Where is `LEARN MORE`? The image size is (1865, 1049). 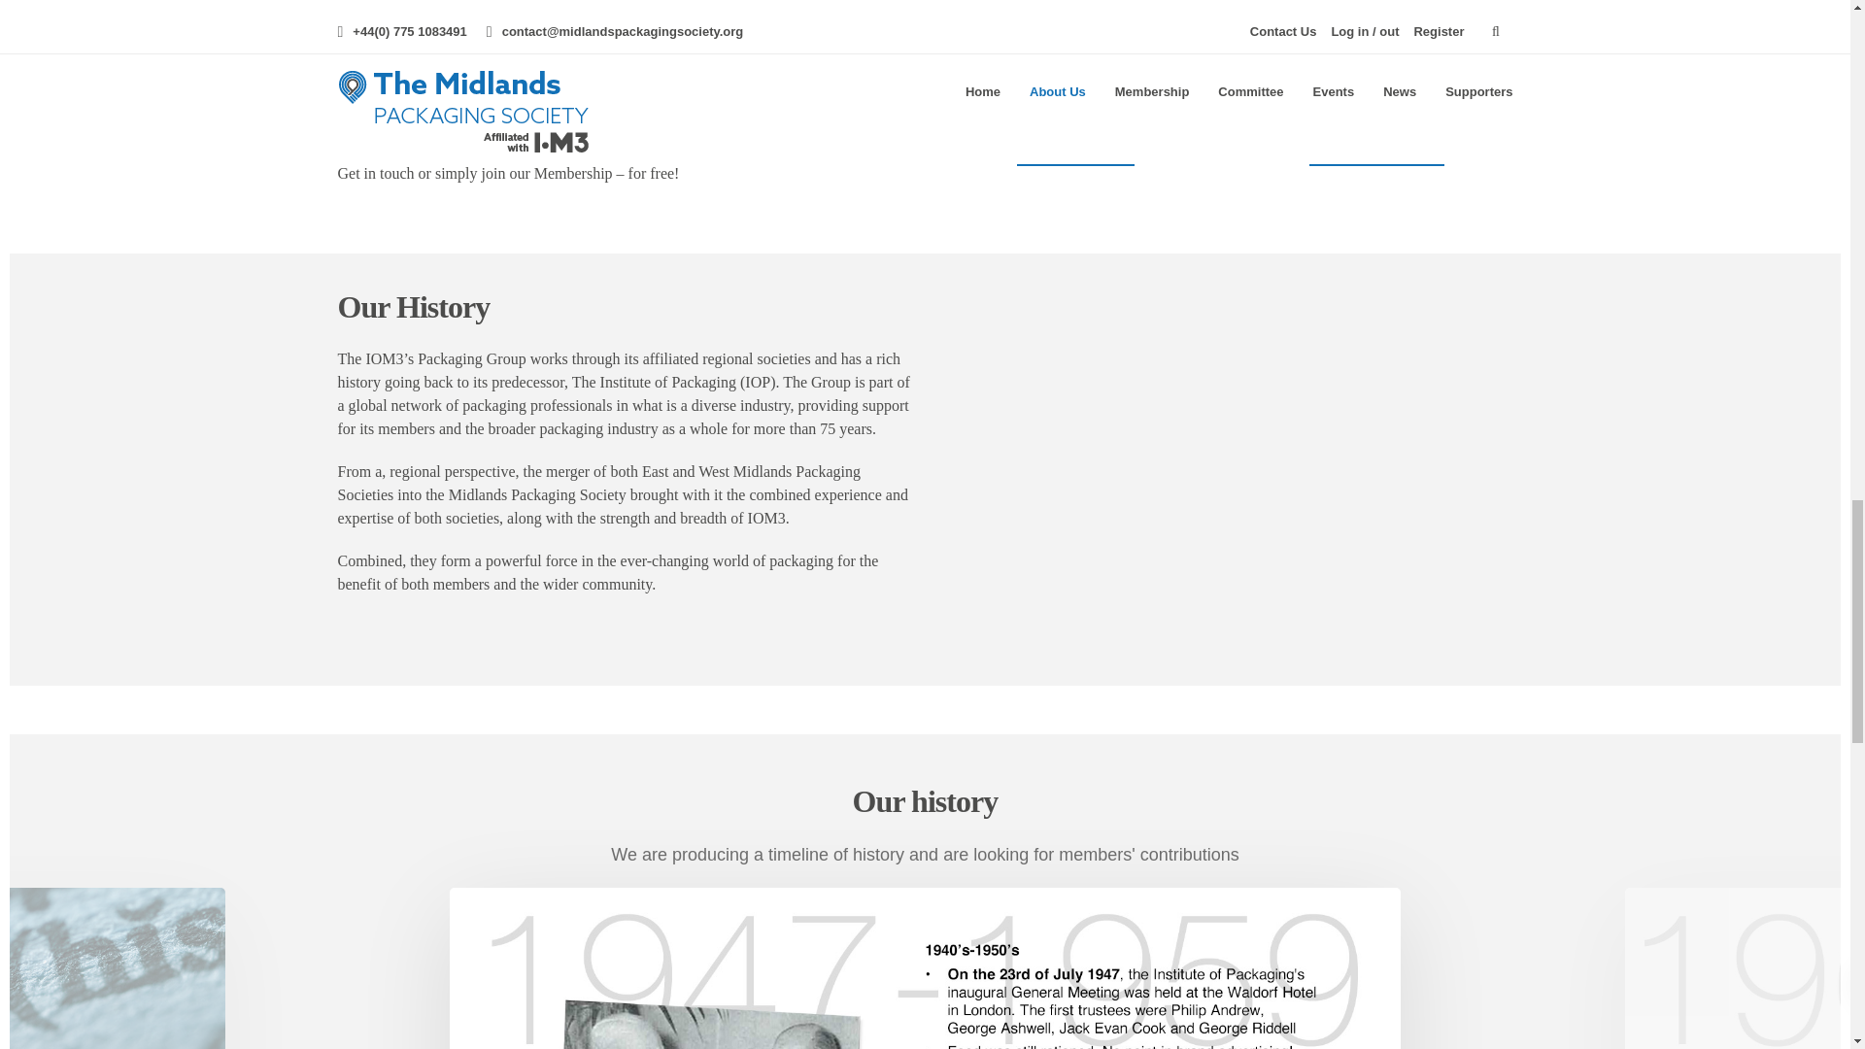
LEARN MORE is located at coordinates (1375, 138).